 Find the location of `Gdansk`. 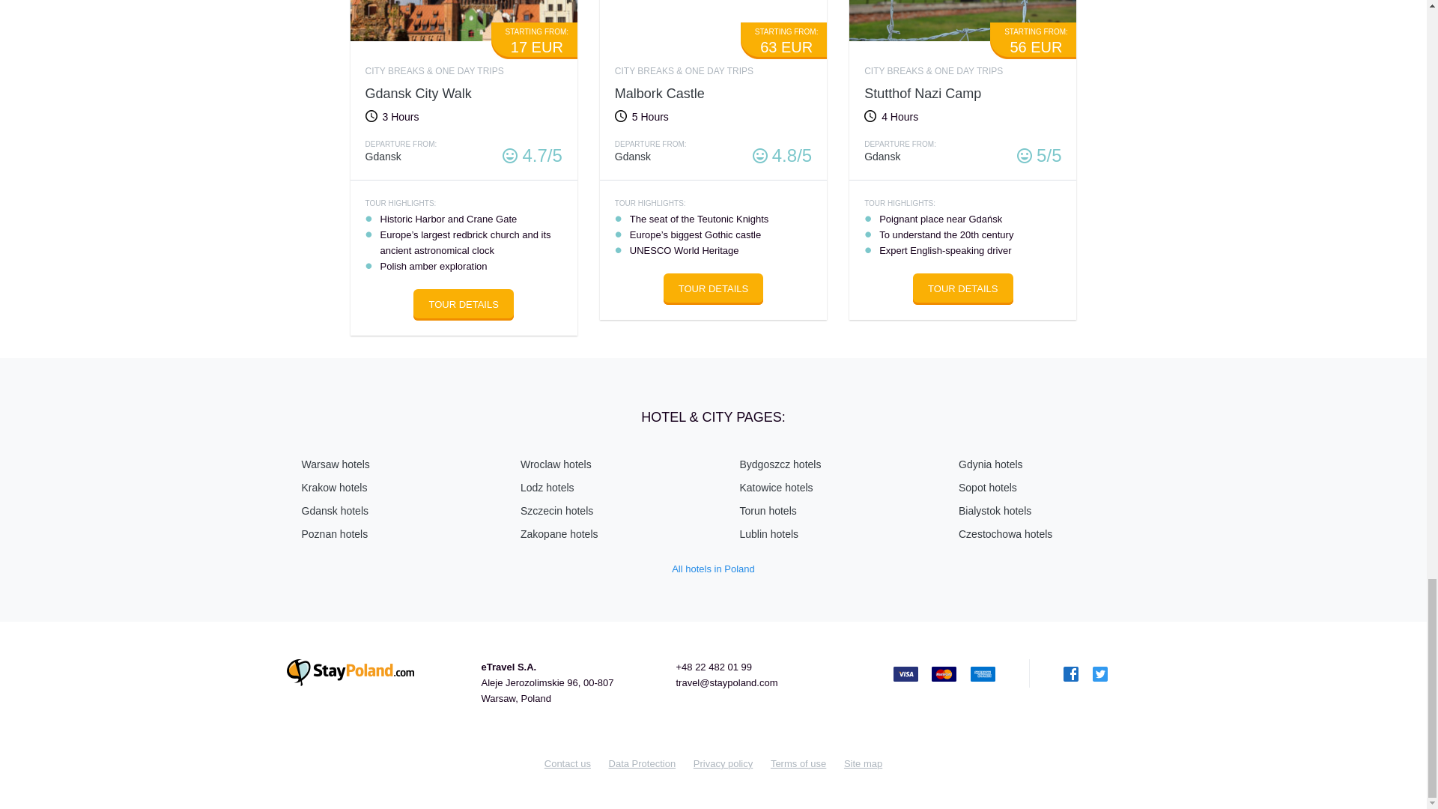

Gdansk is located at coordinates (383, 156).